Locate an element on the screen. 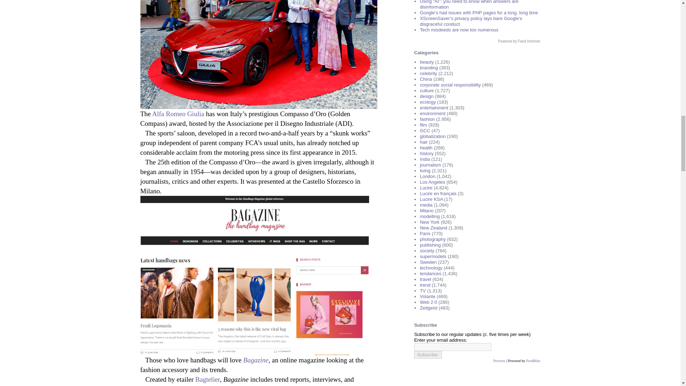  Instagram is located at coordinates (304, 385).